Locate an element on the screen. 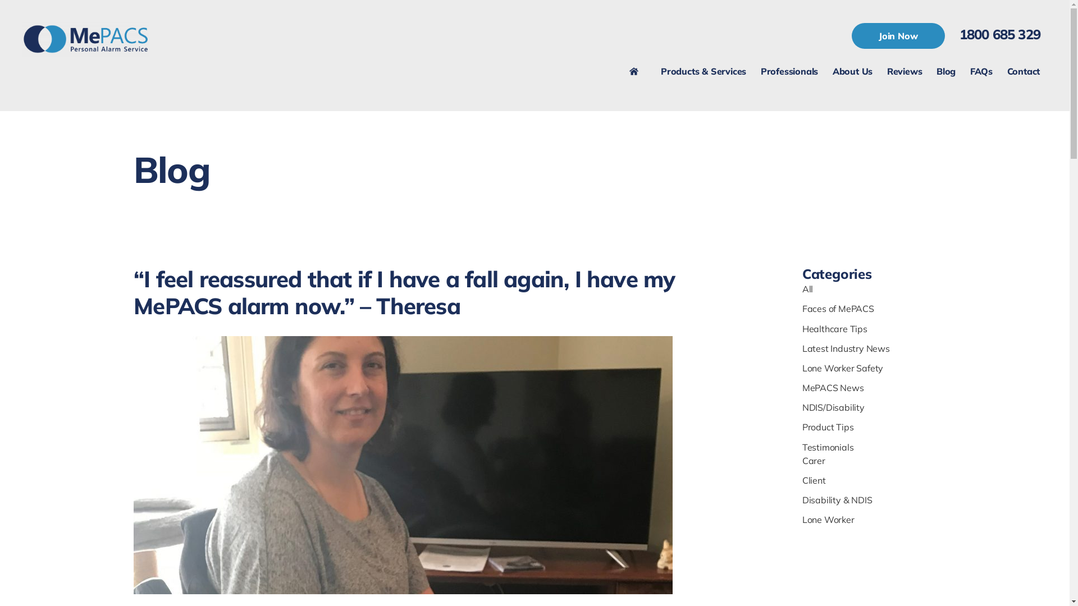  1800 685 329 is located at coordinates (1000, 34).